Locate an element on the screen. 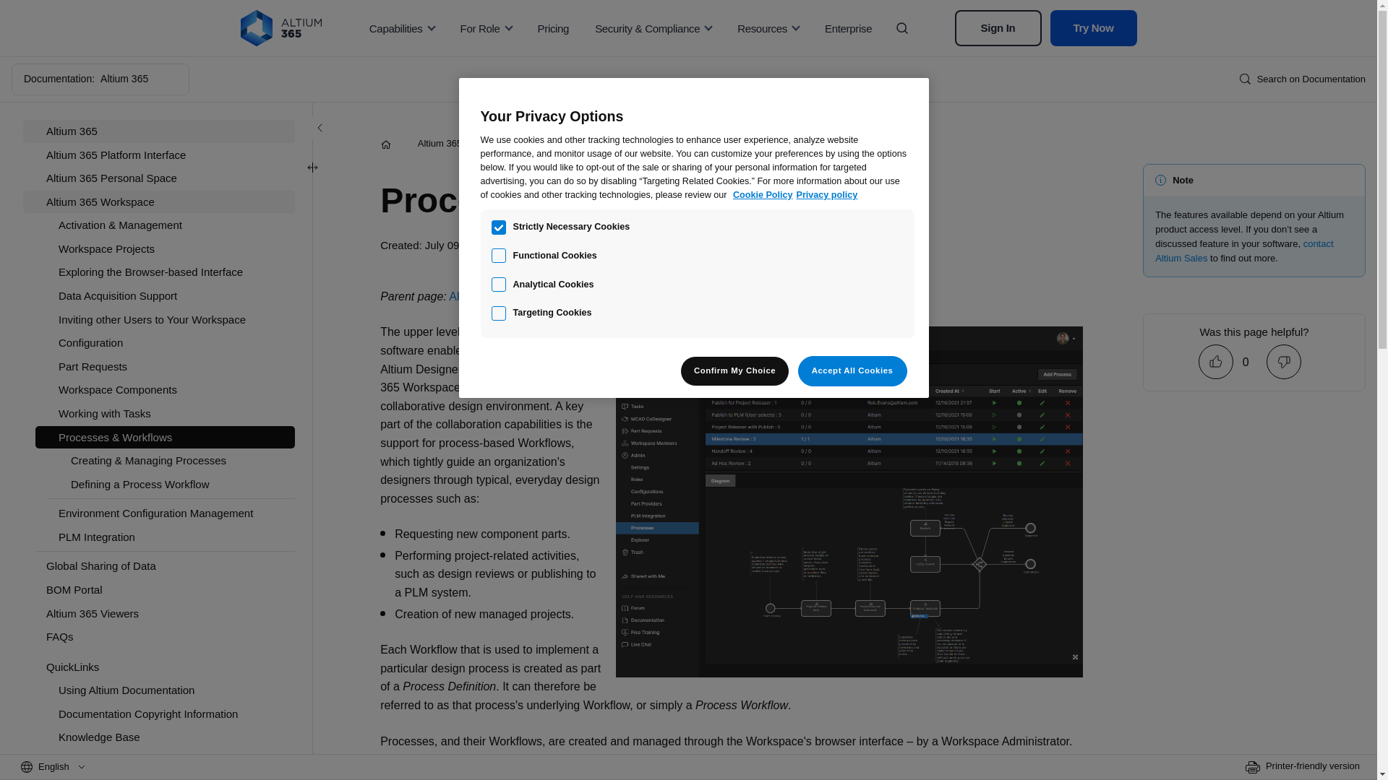 The height and width of the screenshot is (780, 1388). Pricing is located at coordinates (554, 27).